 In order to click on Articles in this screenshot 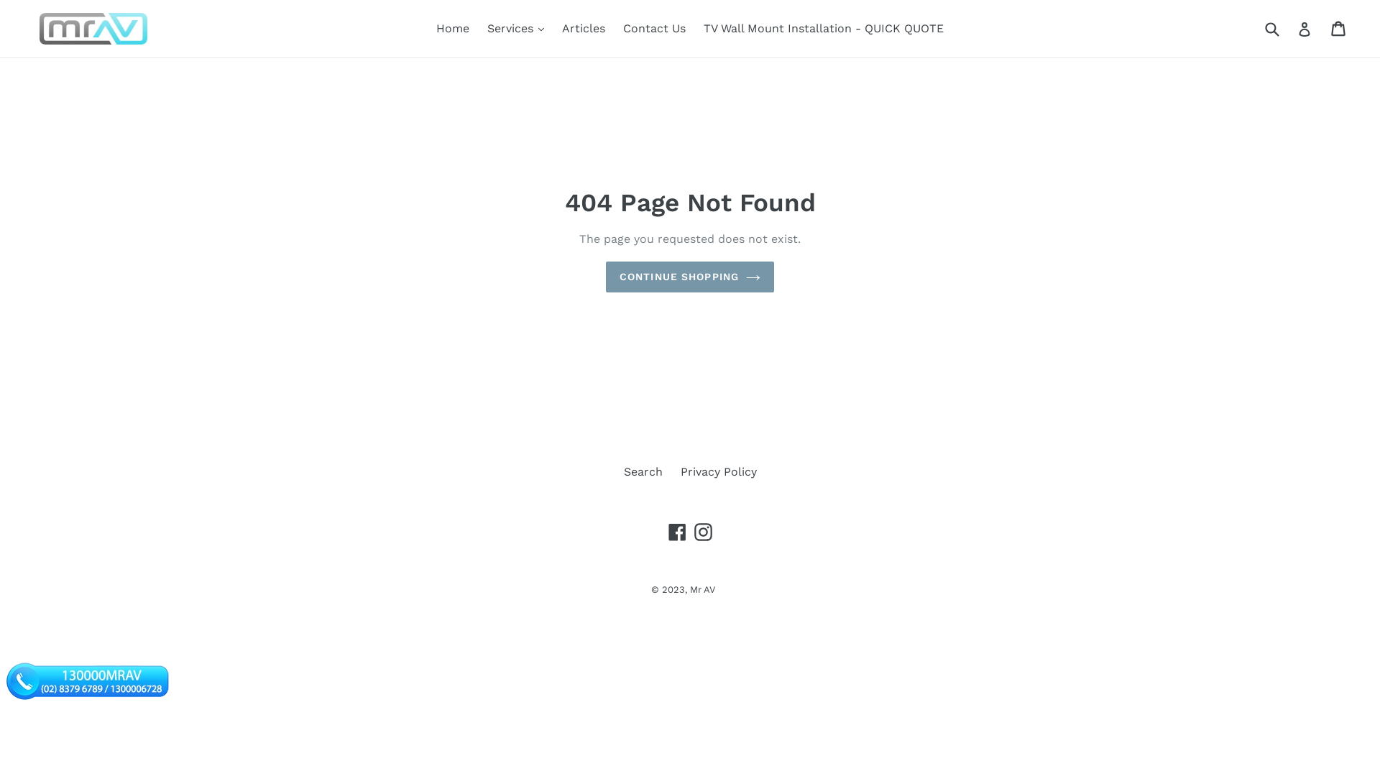, I will do `click(584, 29)`.